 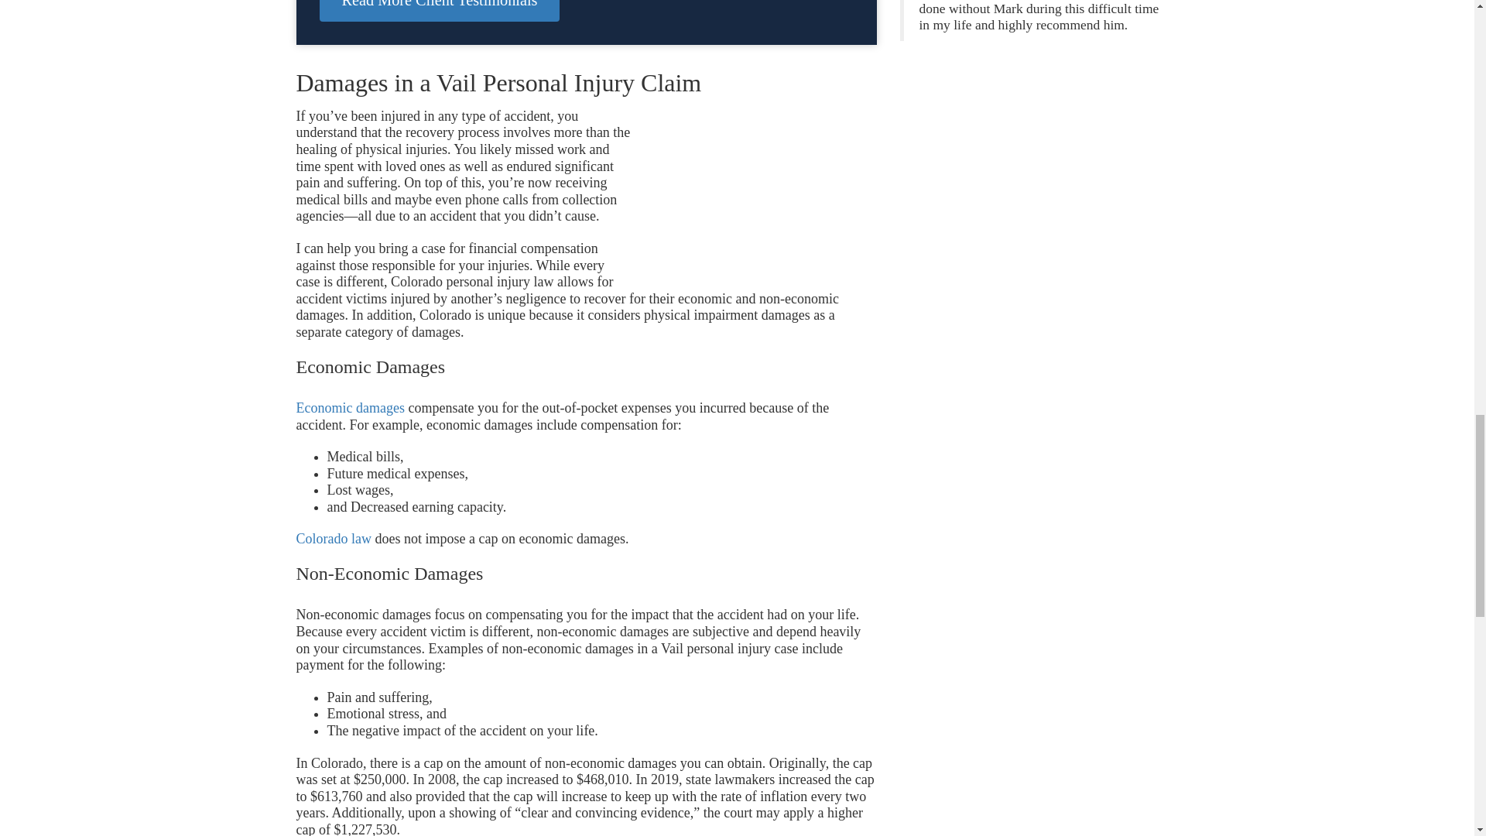 What do you see at coordinates (350, 407) in the screenshot?
I see `Economic damages` at bounding box center [350, 407].